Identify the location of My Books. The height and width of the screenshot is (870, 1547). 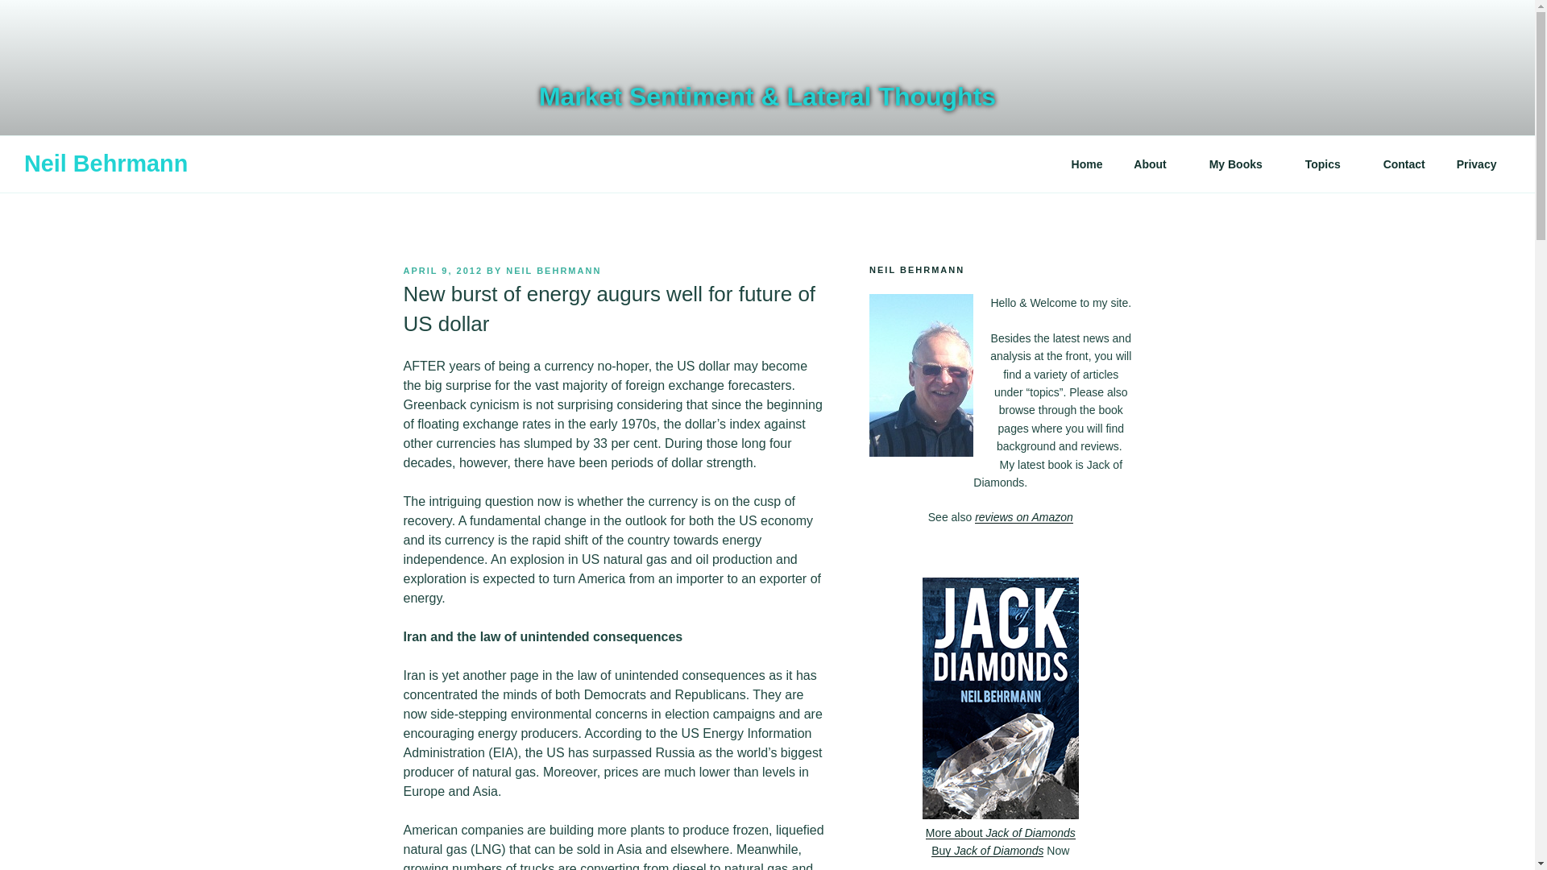
(1241, 164).